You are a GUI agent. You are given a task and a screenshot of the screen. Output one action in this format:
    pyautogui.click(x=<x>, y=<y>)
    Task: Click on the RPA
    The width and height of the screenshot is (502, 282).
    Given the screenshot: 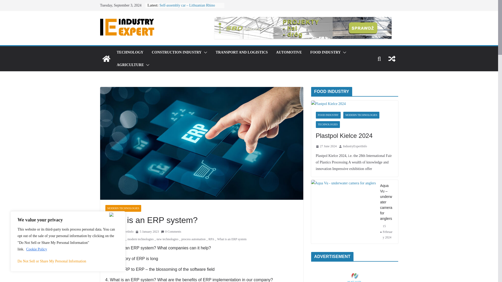 What is the action you would take?
    pyautogui.click(x=211, y=239)
    